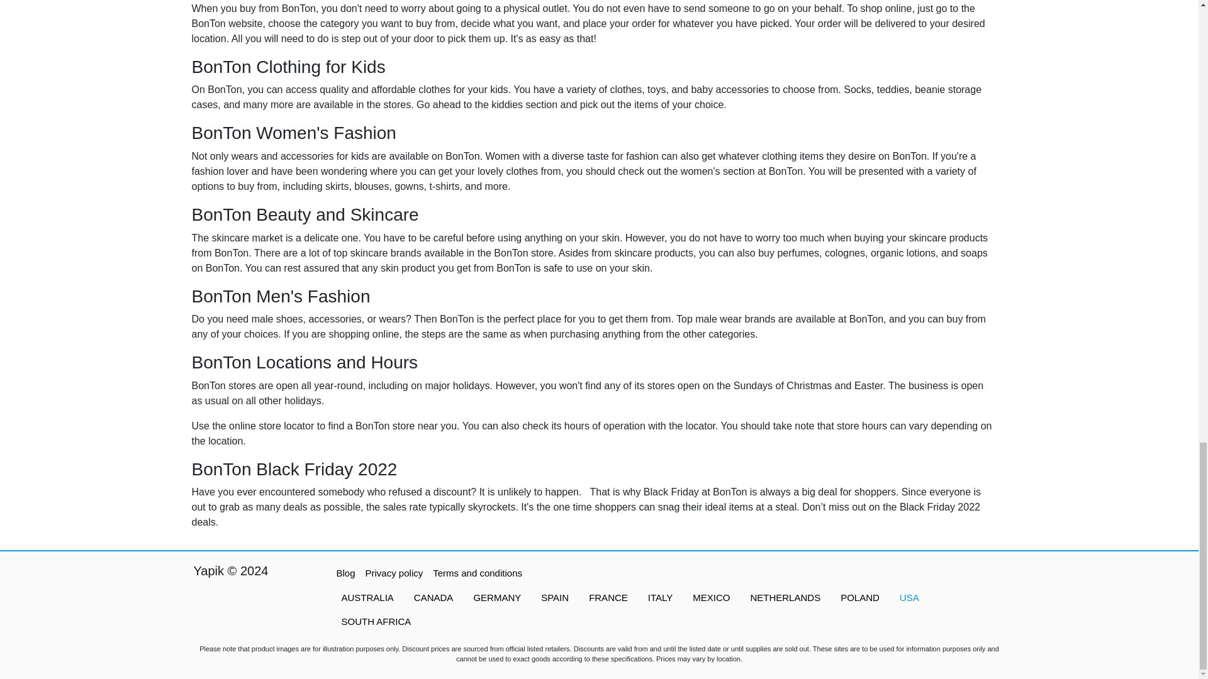 Image resolution: width=1208 pixels, height=679 pixels. I want to click on Mexico, so click(711, 598).